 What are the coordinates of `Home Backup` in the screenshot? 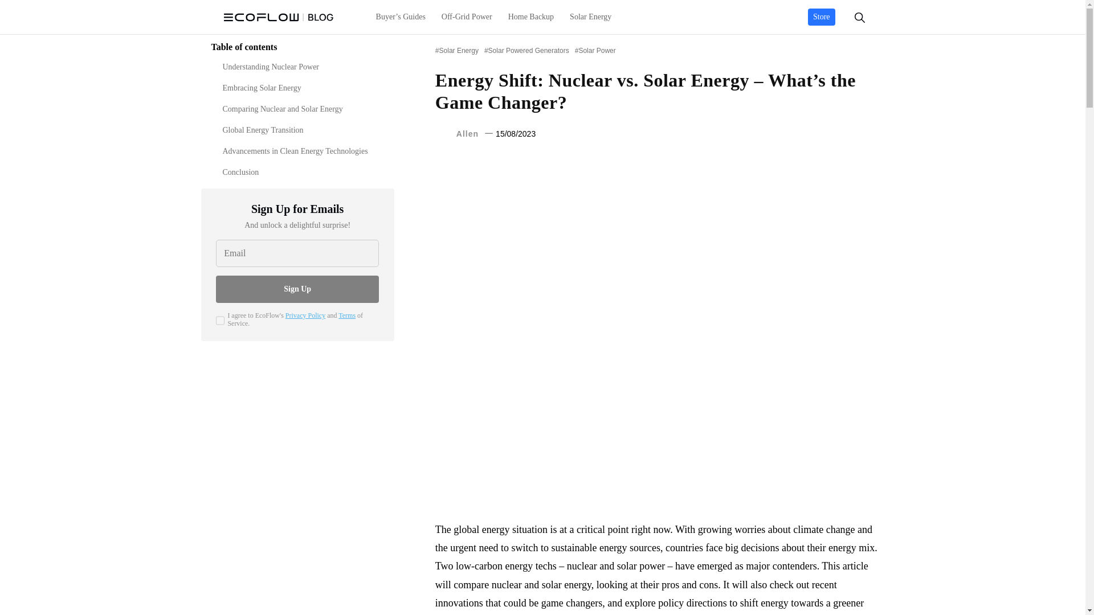 It's located at (531, 17).